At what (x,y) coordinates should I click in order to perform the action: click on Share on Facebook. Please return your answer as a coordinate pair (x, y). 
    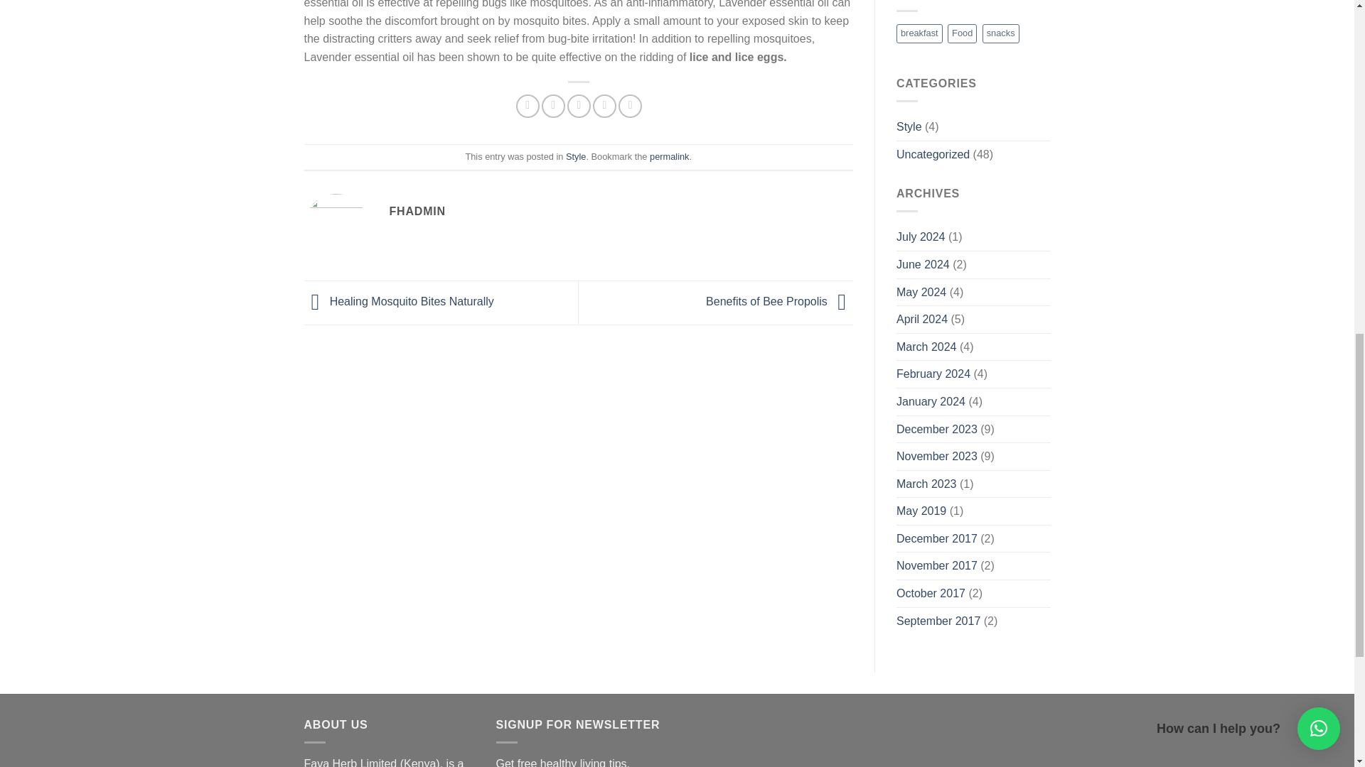
    Looking at the image, I should click on (528, 106).